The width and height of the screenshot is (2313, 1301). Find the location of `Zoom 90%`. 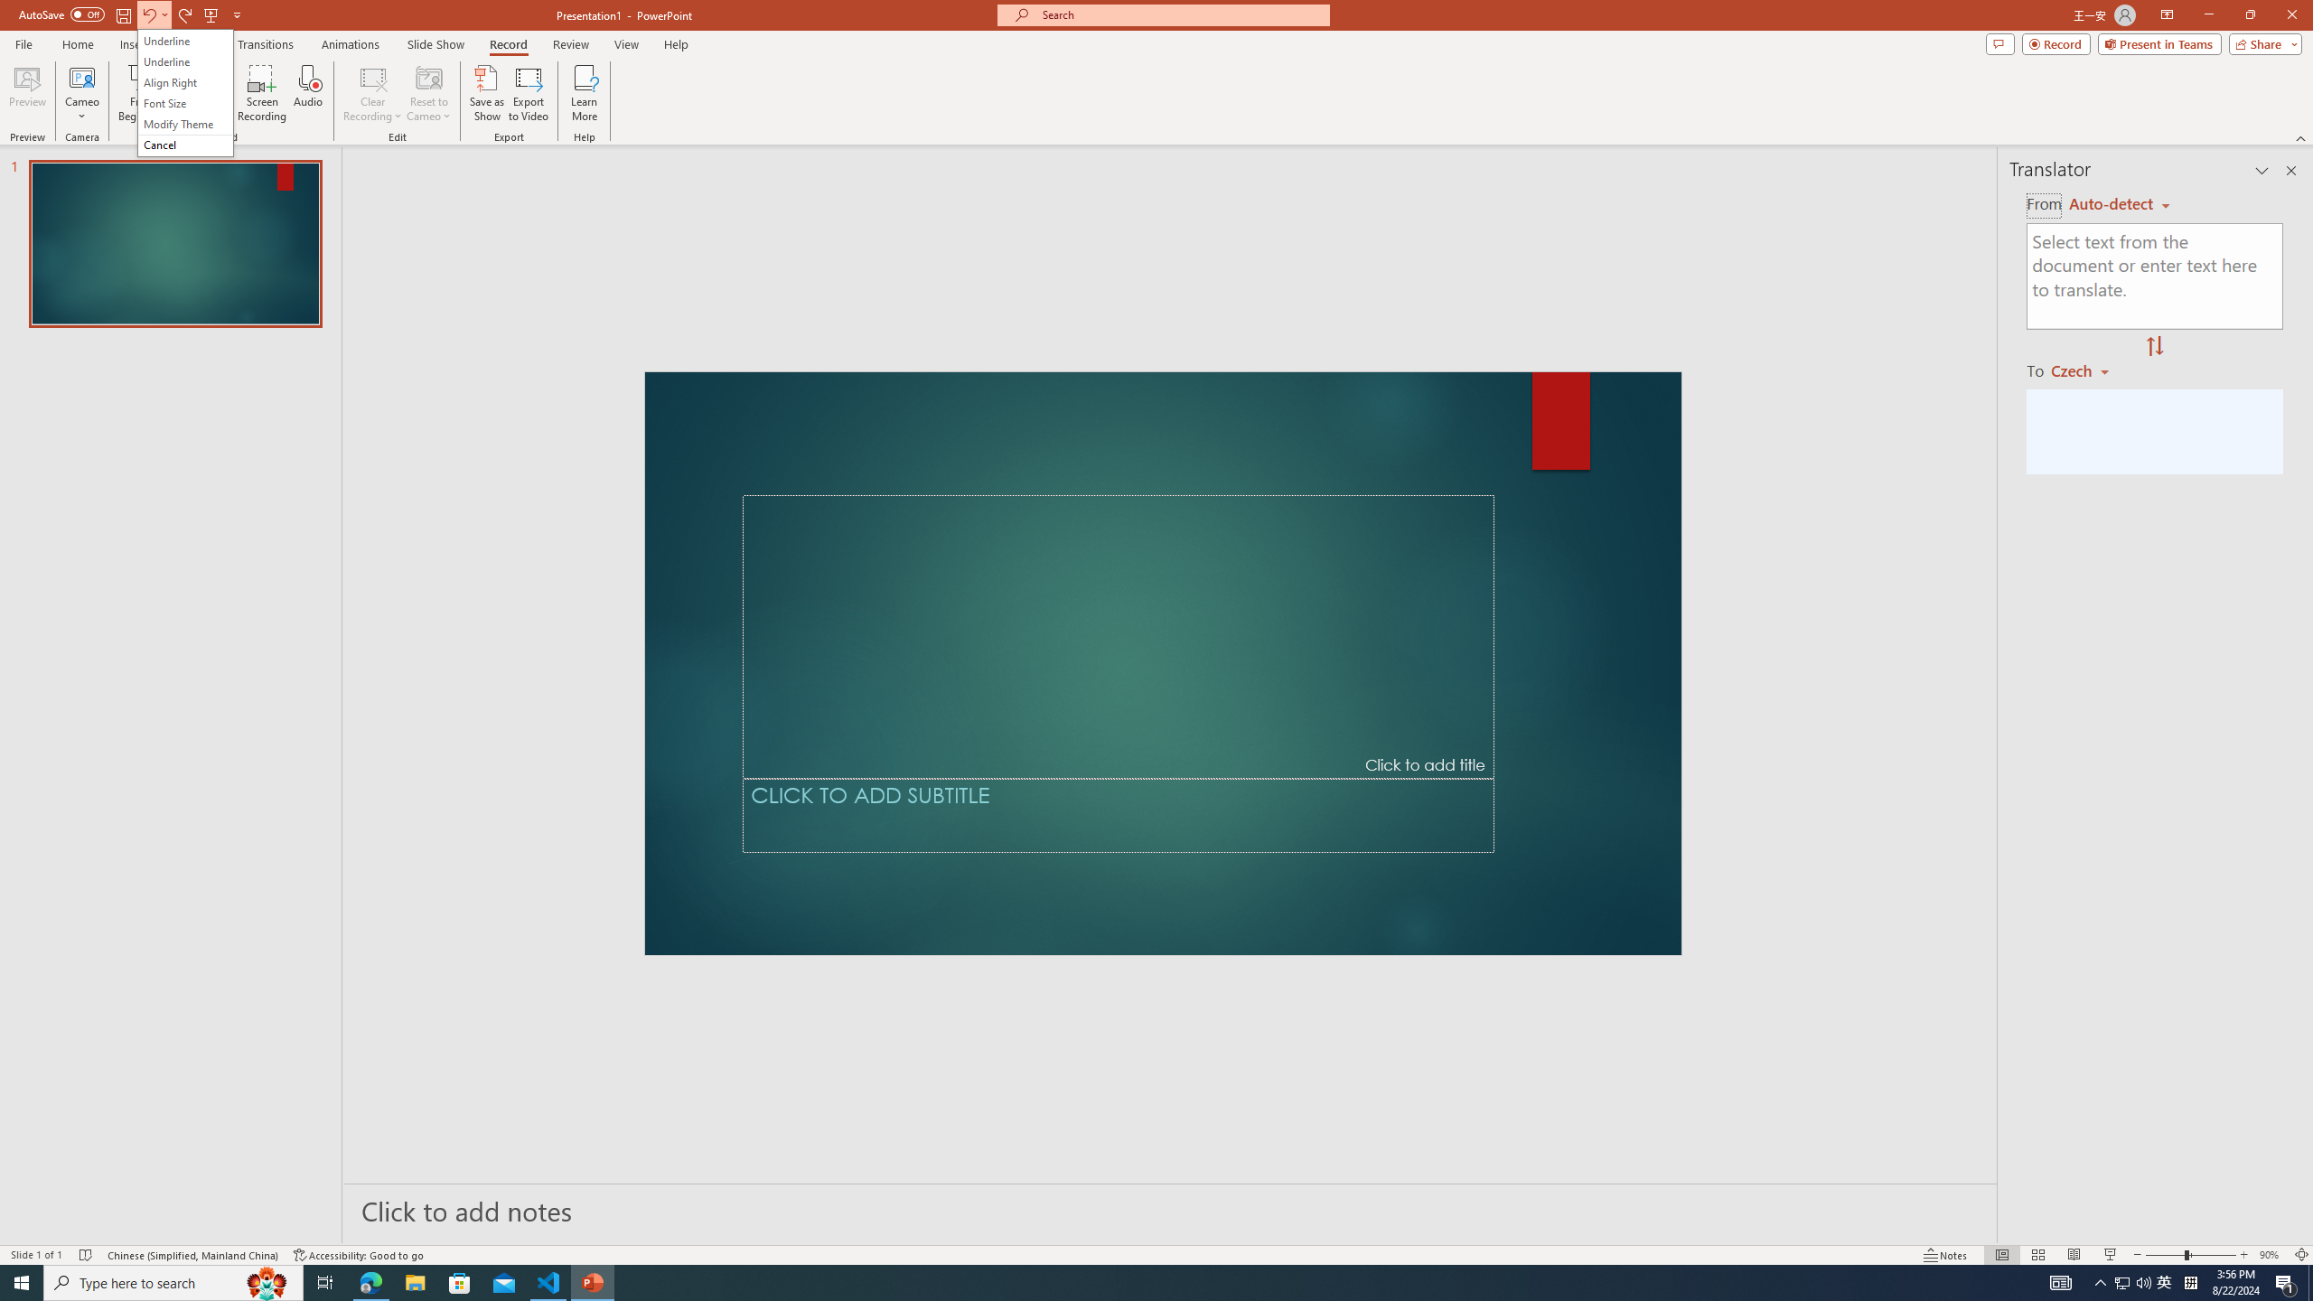

Zoom 90% is located at coordinates (2271, 1255).